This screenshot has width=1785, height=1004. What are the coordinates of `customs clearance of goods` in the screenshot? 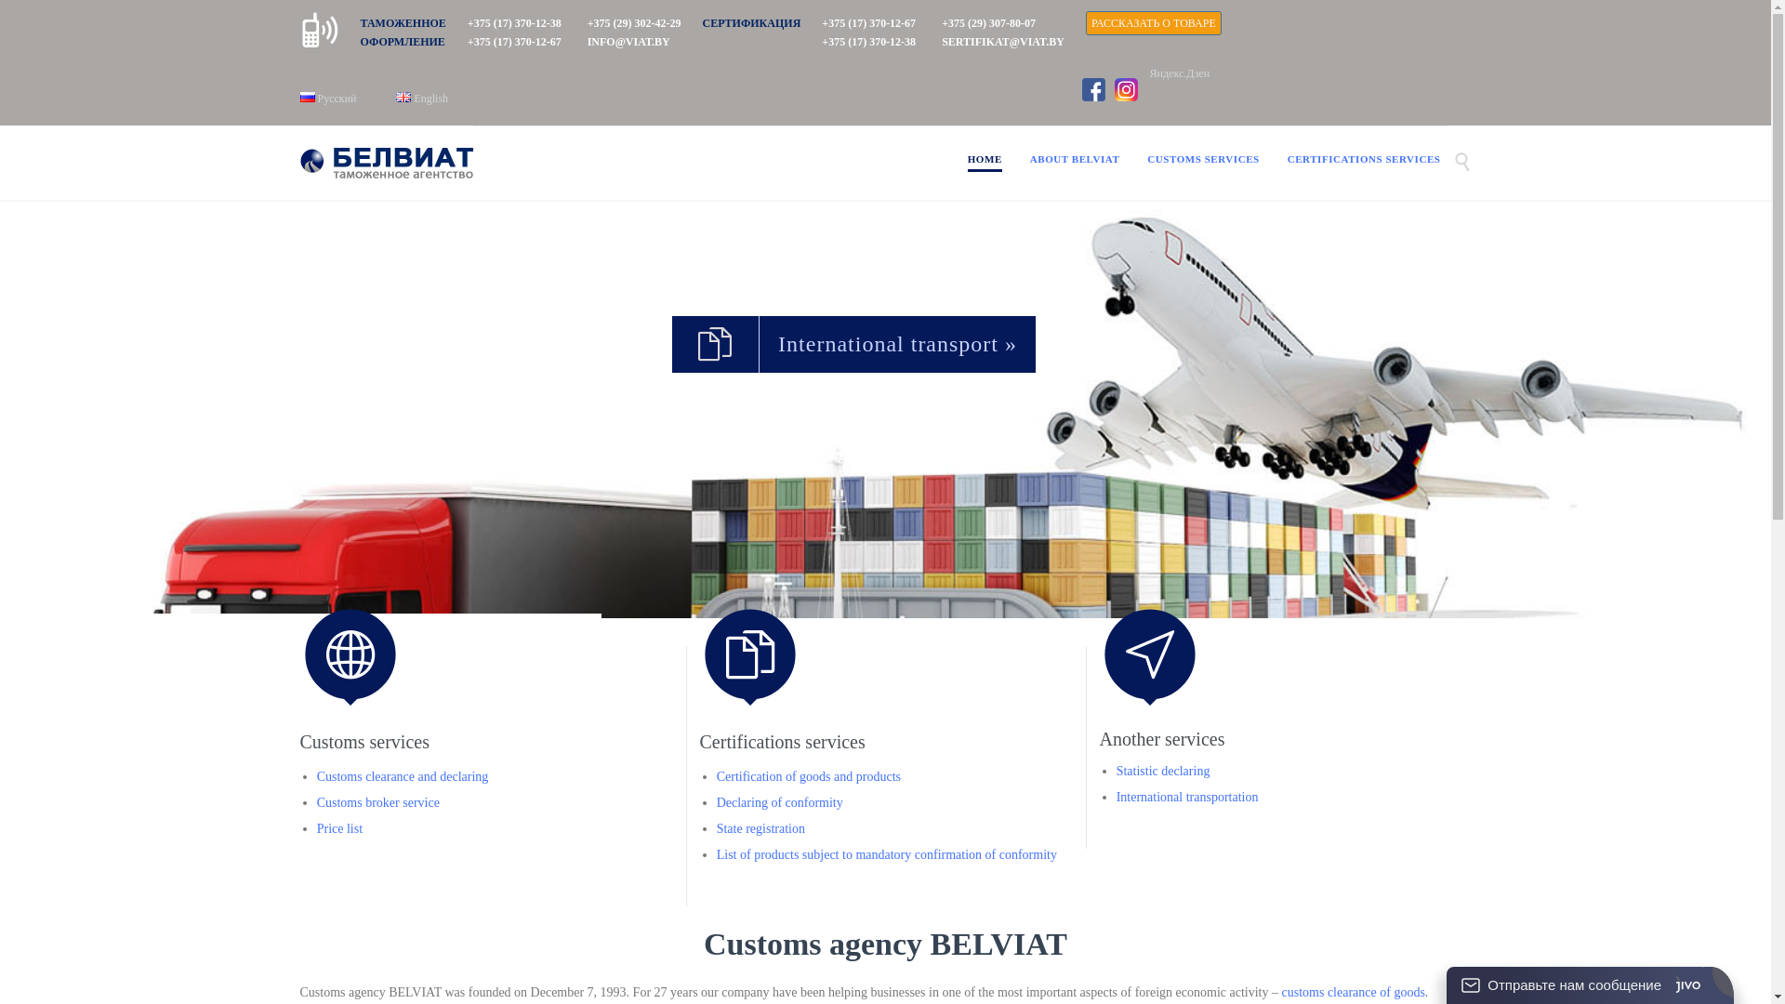 It's located at (1353, 993).